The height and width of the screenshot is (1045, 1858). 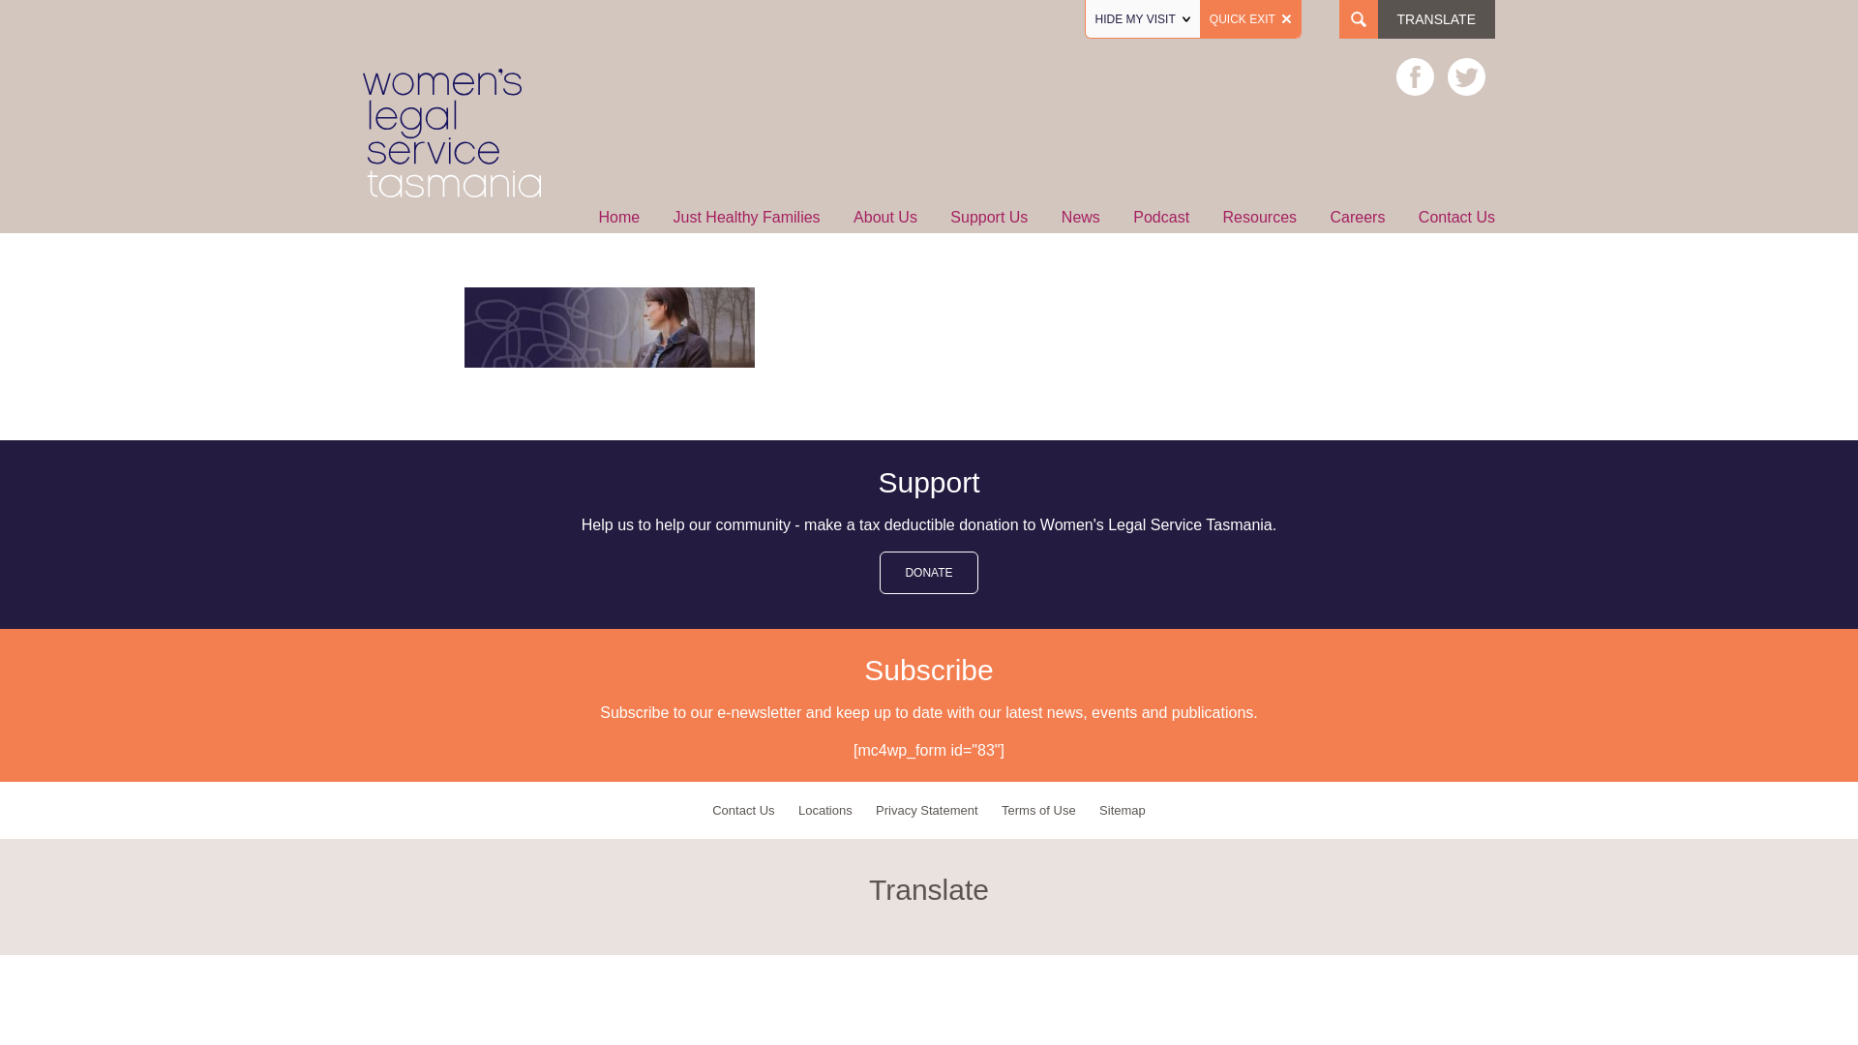 What do you see at coordinates (1080, 219) in the screenshot?
I see `News` at bounding box center [1080, 219].